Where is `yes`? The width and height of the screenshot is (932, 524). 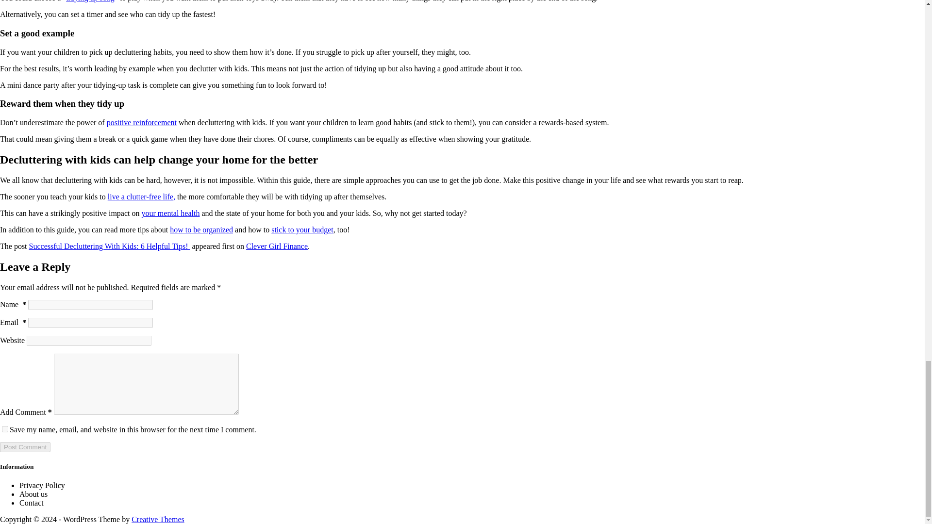 yes is located at coordinates (5, 429).